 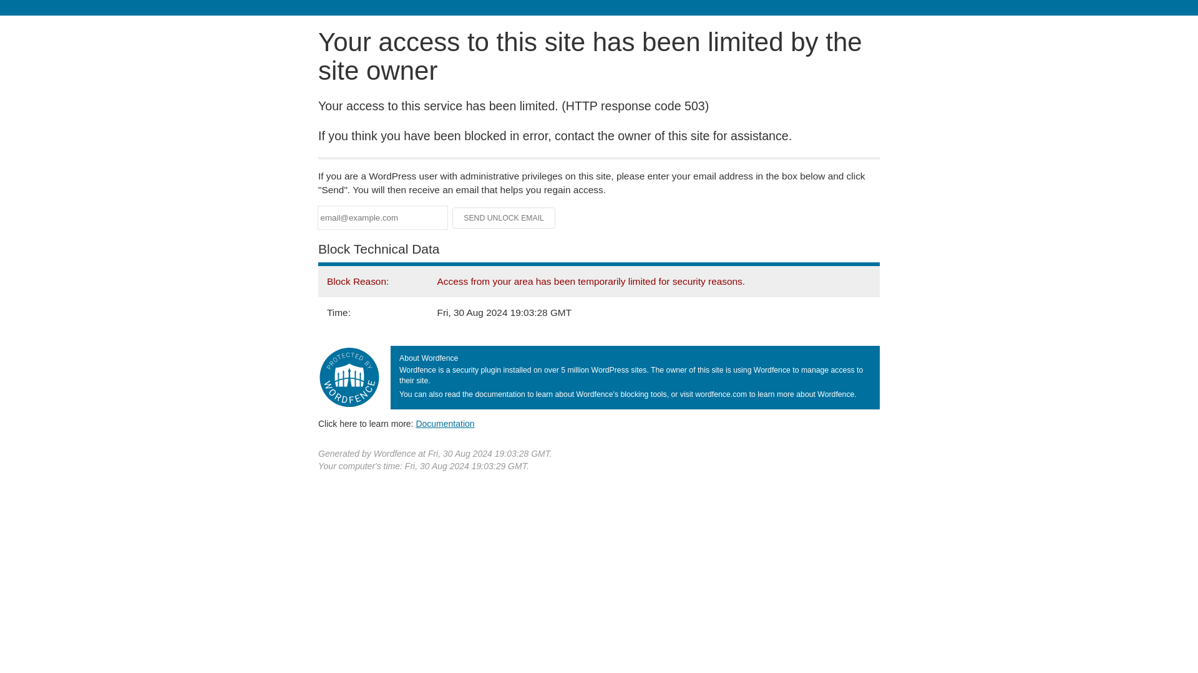 I want to click on Send Unlock Email, so click(x=504, y=218).